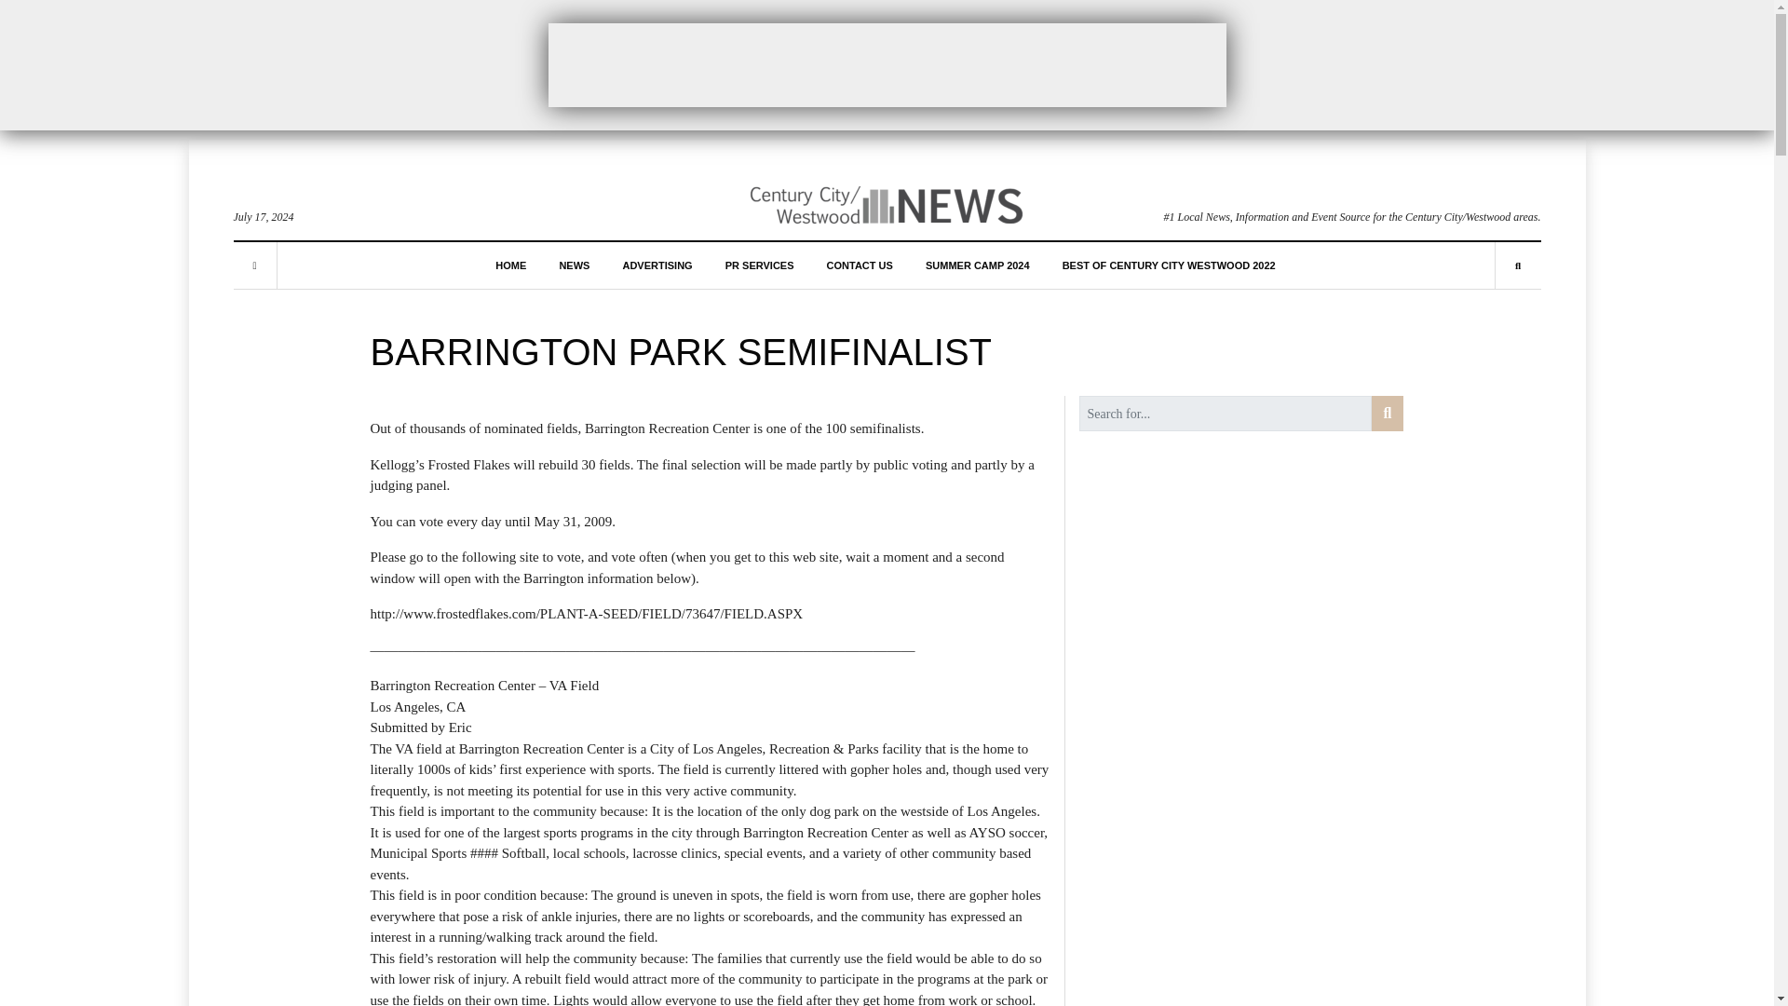 This screenshot has height=1006, width=1788. Describe the element at coordinates (657, 265) in the screenshot. I see `ADVERTISING` at that location.